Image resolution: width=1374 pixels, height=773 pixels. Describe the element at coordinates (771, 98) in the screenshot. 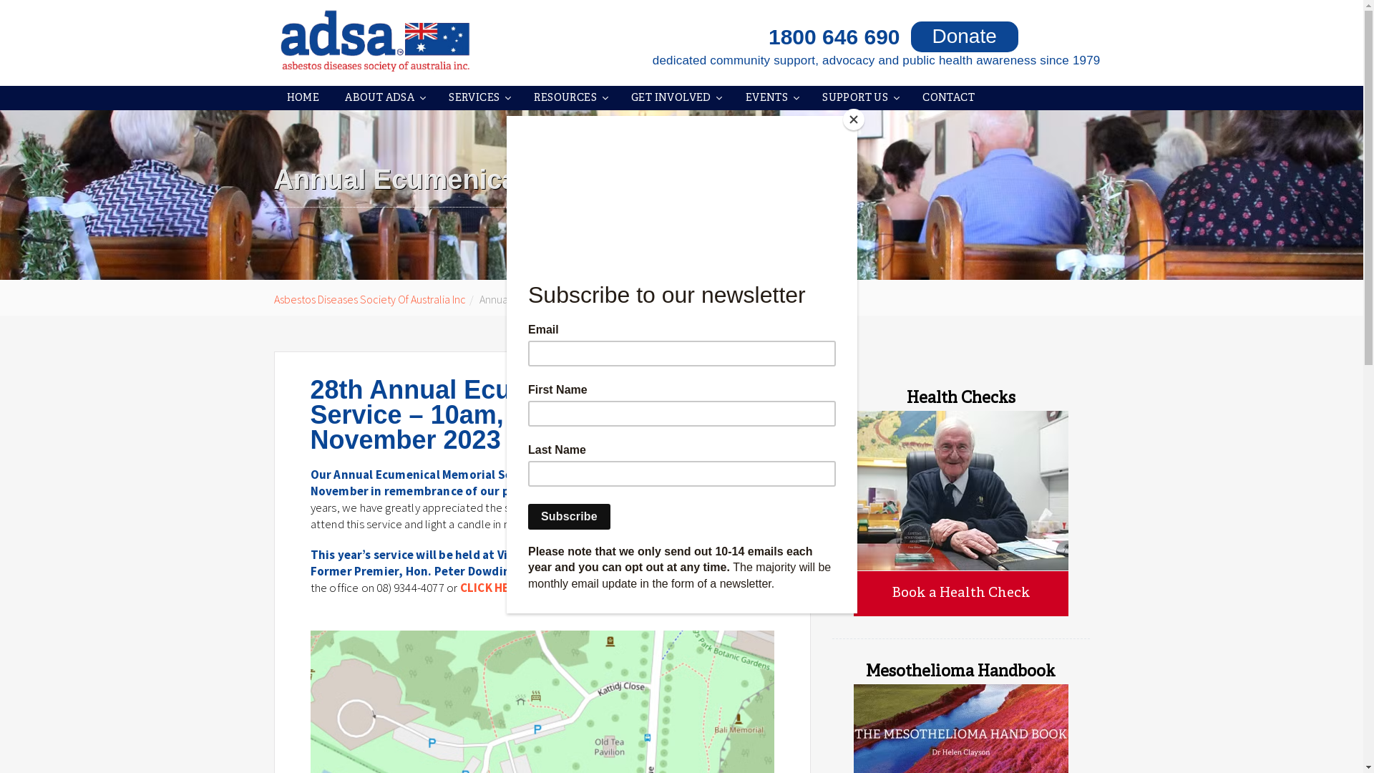

I see `EVENTS` at that location.